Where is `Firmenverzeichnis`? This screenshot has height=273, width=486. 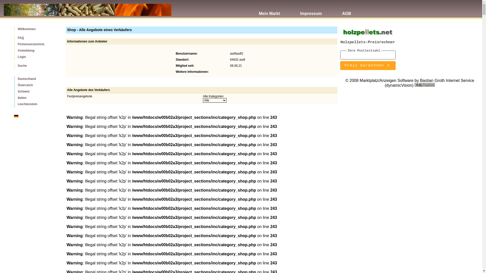
Firmenverzeichnis is located at coordinates (36, 44).